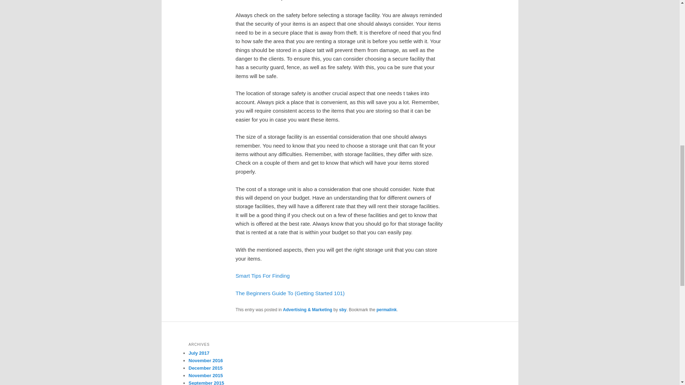 The height and width of the screenshot is (385, 685). What do you see at coordinates (263, 275) in the screenshot?
I see `Smart Tips For Finding` at bounding box center [263, 275].